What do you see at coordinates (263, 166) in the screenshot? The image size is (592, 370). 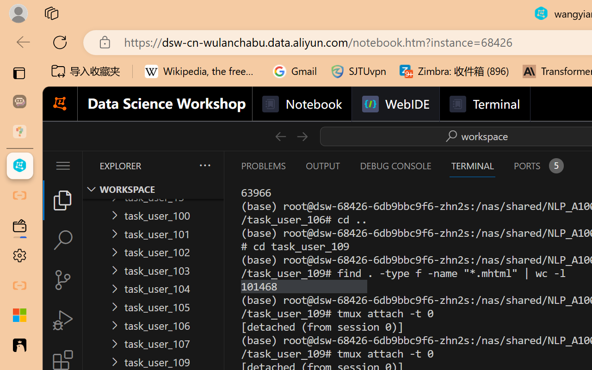 I see `Problems (Ctrl+Shift+M)` at bounding box center [263, 166].